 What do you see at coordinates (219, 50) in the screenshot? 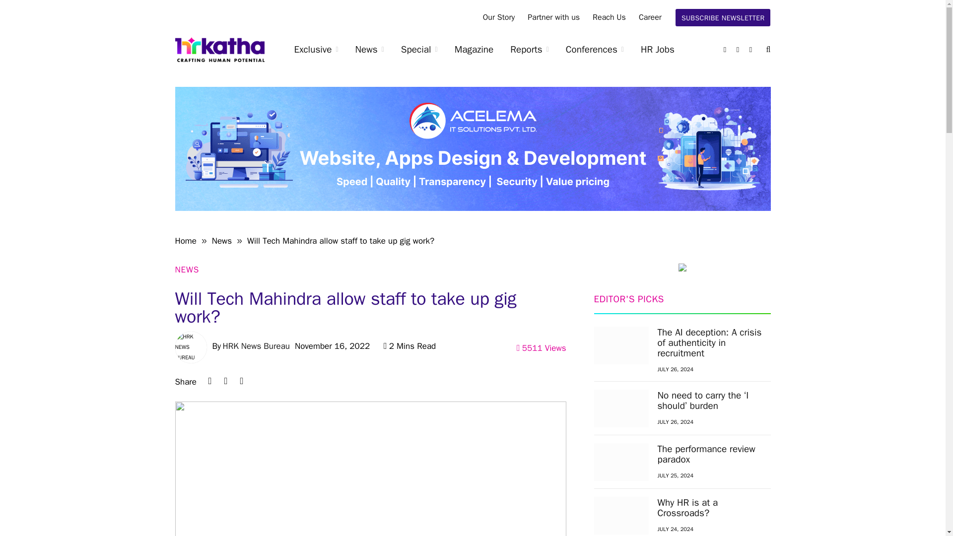
I see `HR Katha` at bounding box center [219, 50].